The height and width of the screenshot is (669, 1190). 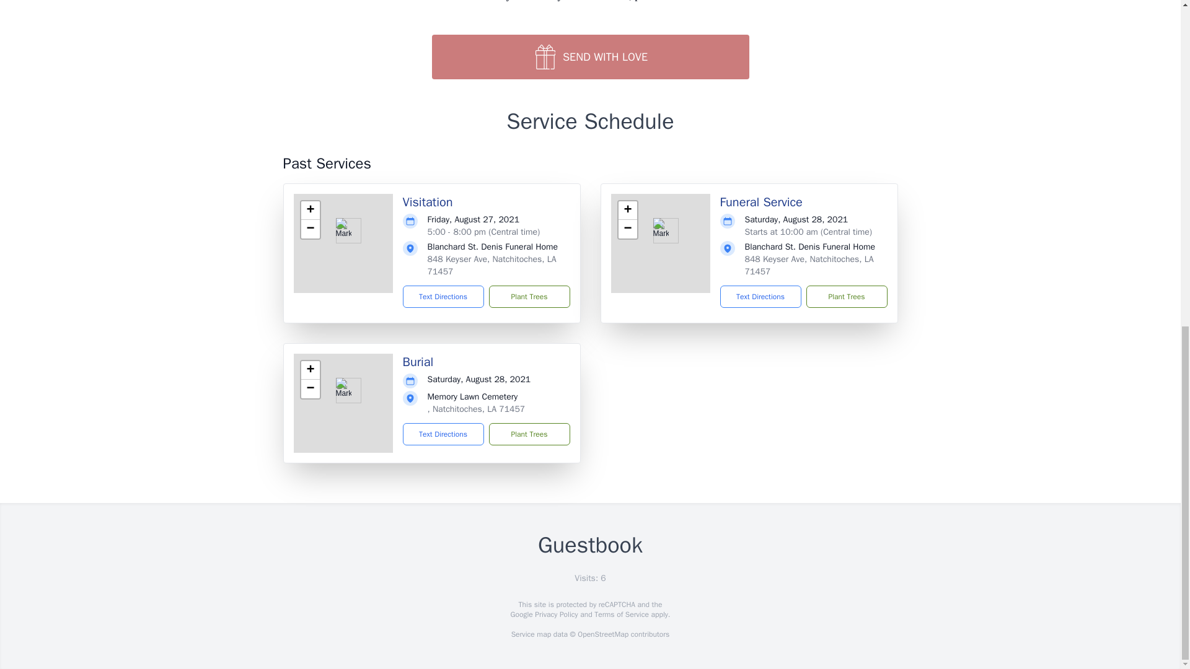 I want to click on , Natchitoches, LA 71457, so click(x=476, y=409).